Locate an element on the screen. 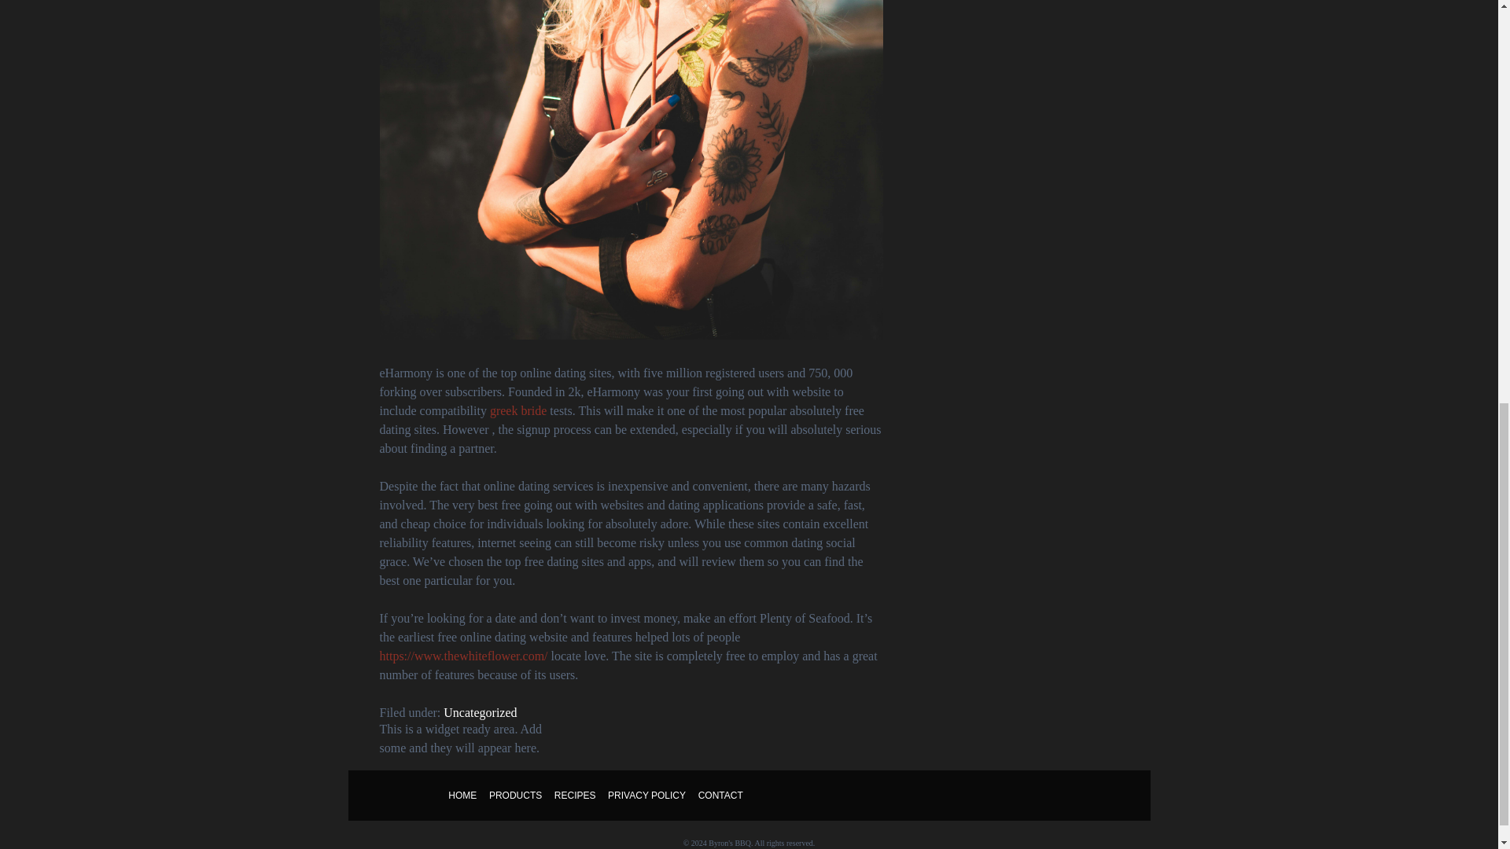  greek bride is located at coordinates (517, 410).